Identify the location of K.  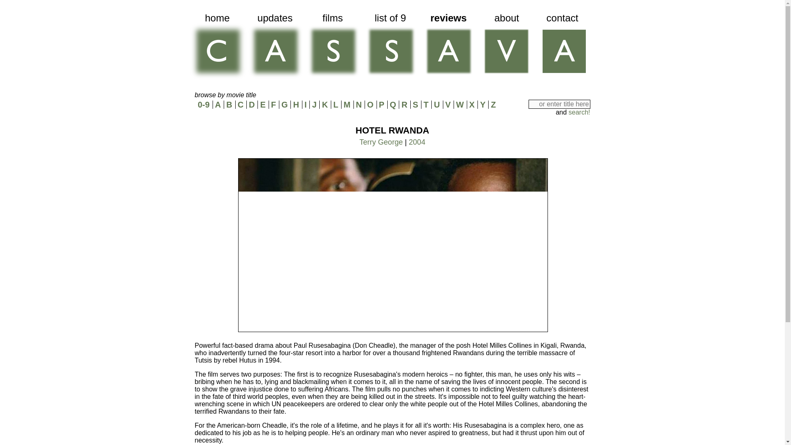
(325, 105).